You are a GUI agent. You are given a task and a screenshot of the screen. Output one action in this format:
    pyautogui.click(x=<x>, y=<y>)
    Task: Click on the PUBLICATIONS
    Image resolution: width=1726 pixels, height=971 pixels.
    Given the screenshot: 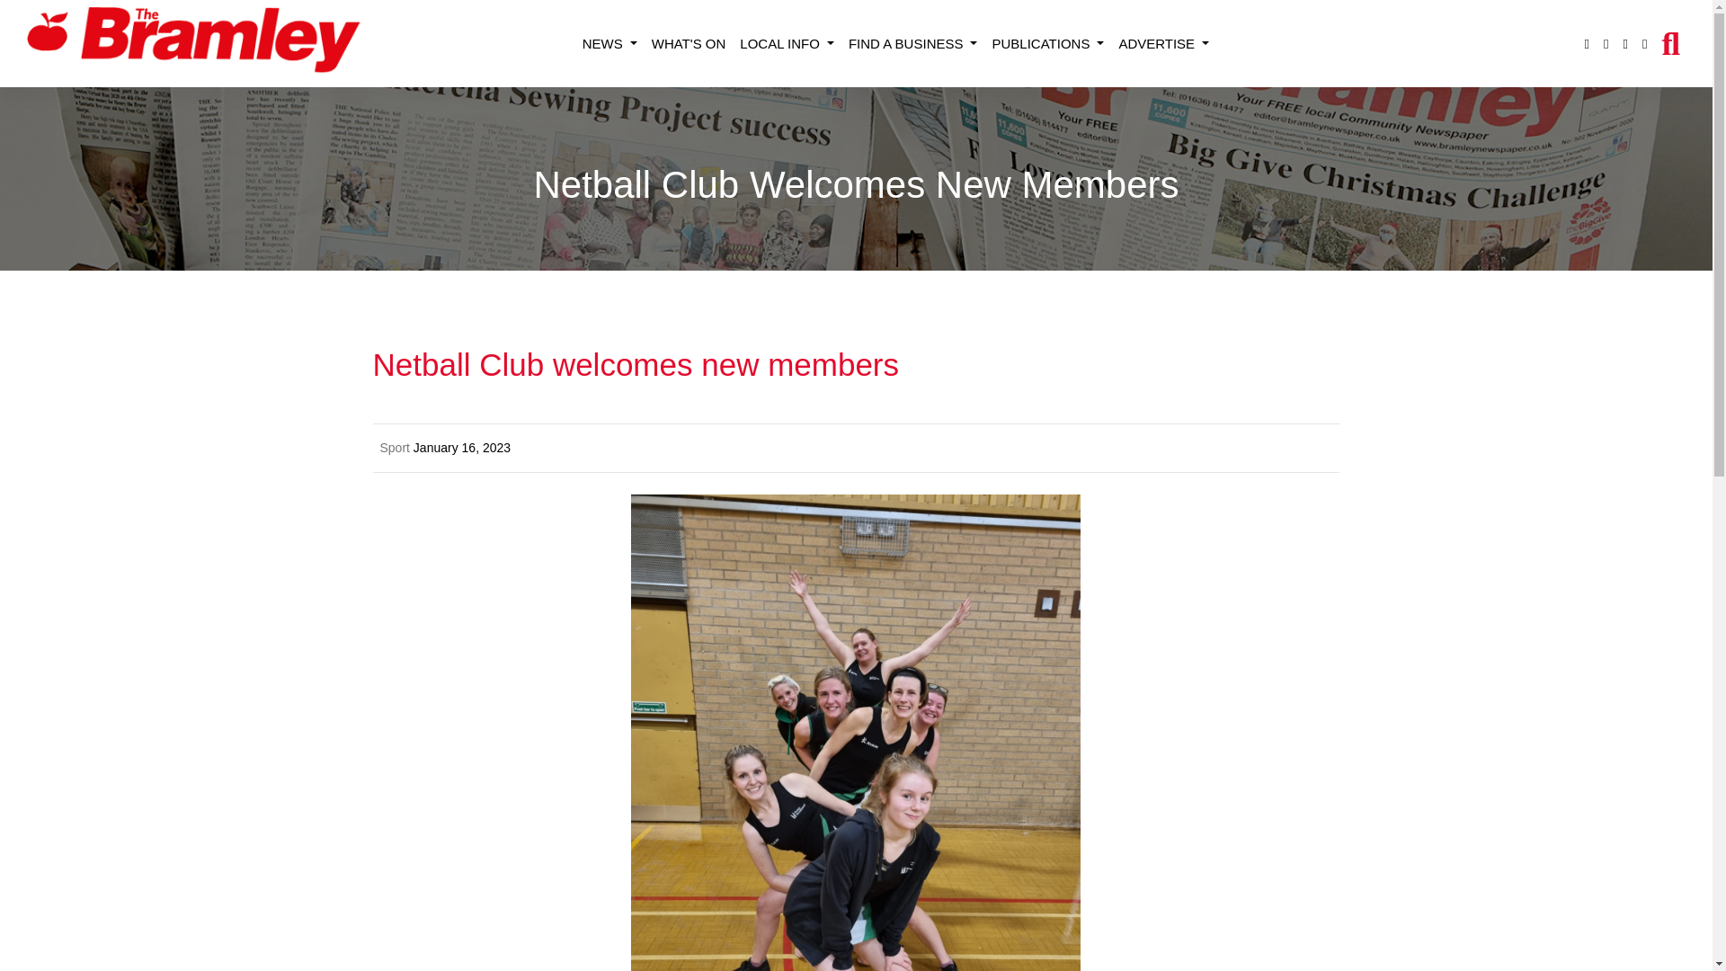 What is the action you would take?
    pyautogui.click(x=1047, y=45)
    